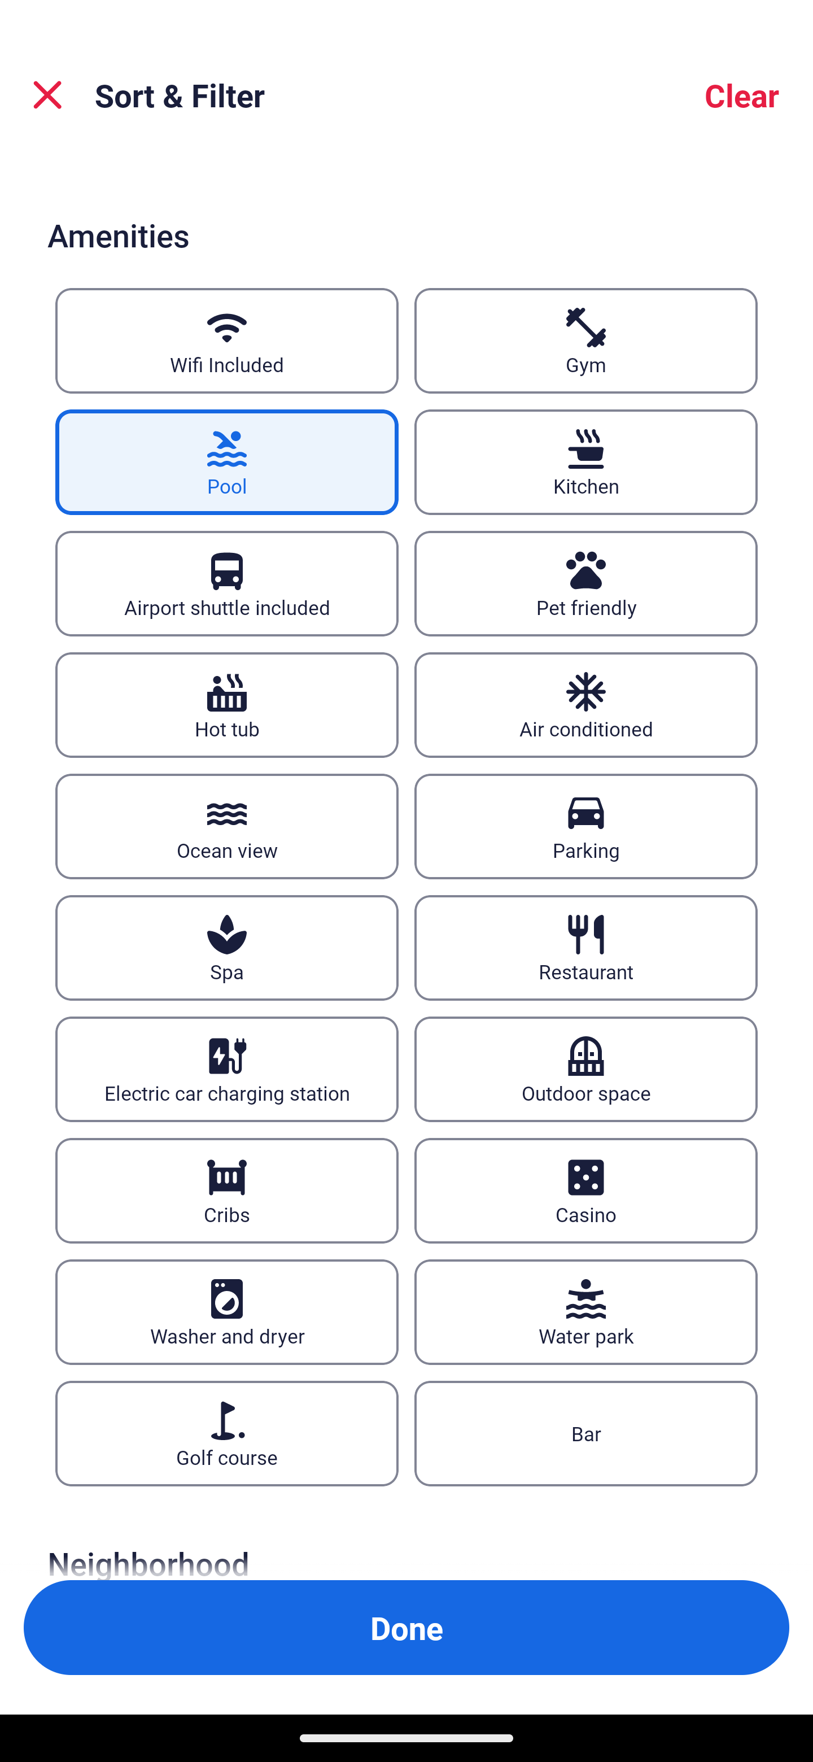 This screenshot has width=813, height=1762. What do you see at coordinates (226, 461) in the screenshot?
I see `Pool` at bounding box center [226, 461].